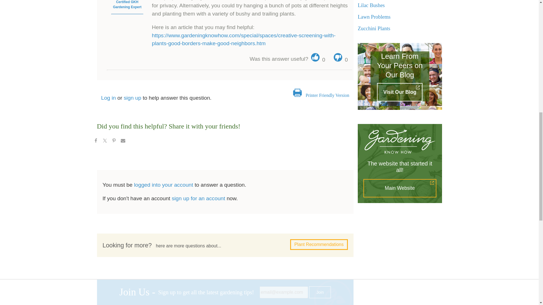 This screenshot has width=543, height=305. What do you see at coordinates (320, 292) in the screenshot?
I see `Join` at bounding box center [320, 292].